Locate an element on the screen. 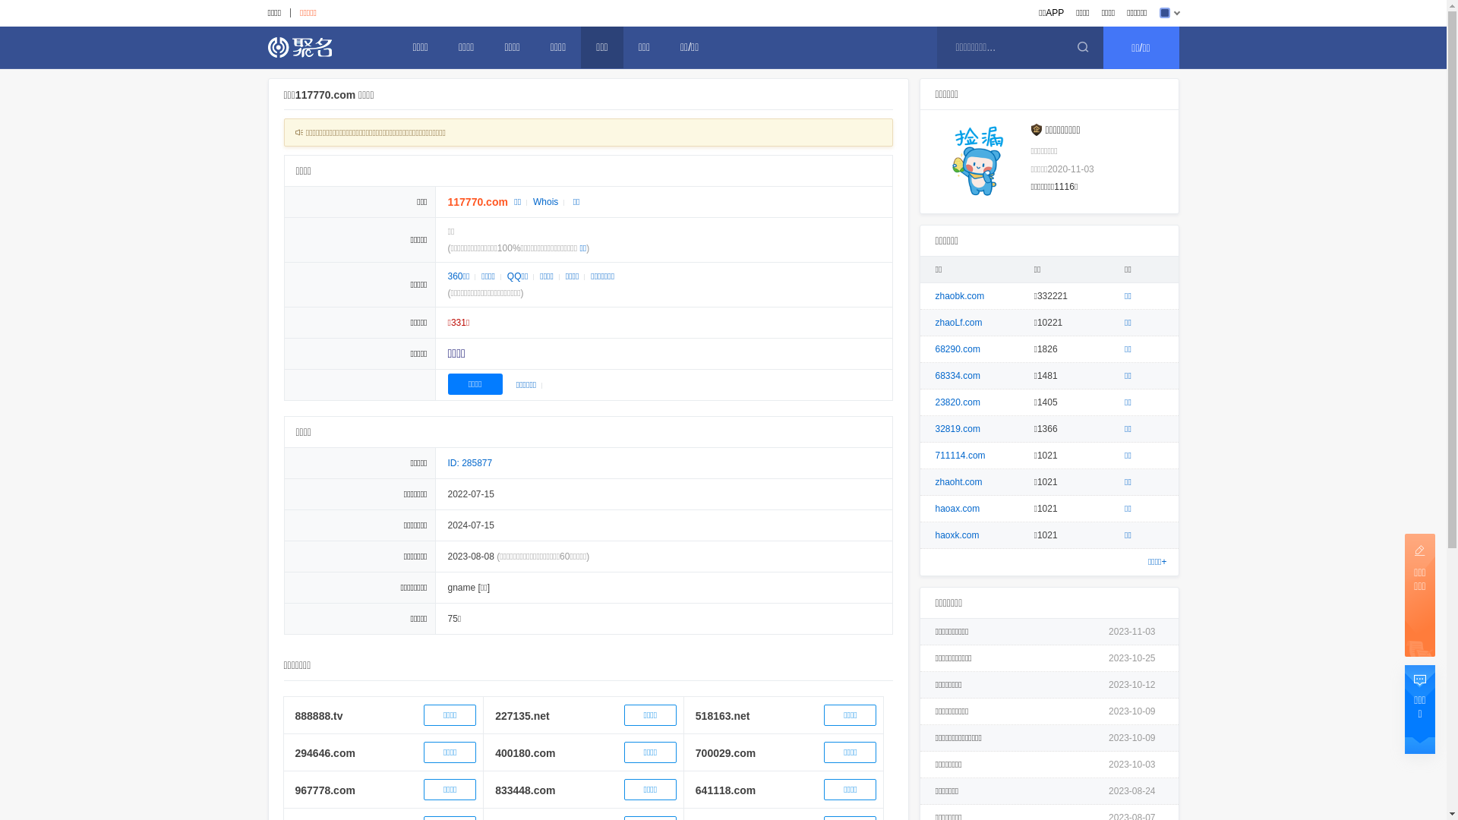 This screenshot has height=820, width=1458. zhaoLf.com is located at coordinates (959, 323).